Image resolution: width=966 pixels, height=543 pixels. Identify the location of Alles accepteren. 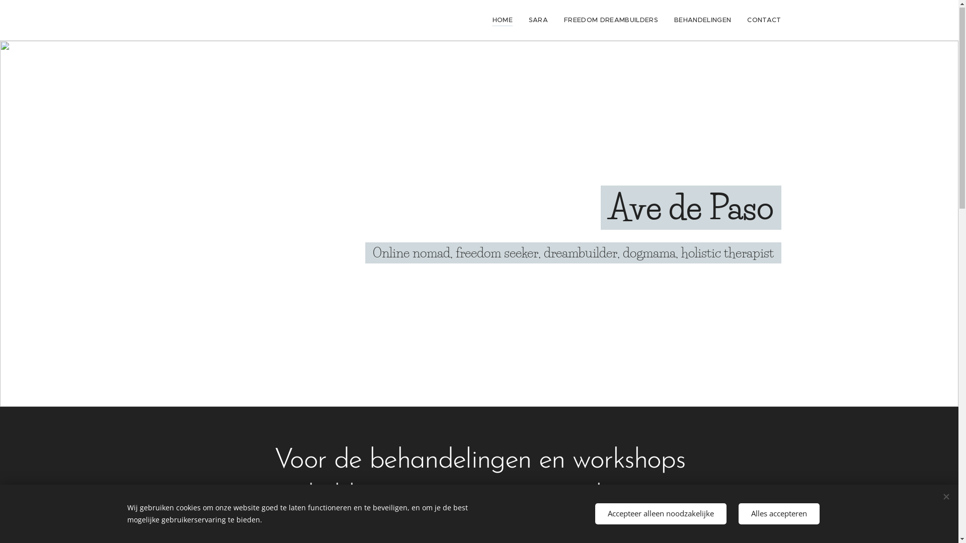
(779, 514).